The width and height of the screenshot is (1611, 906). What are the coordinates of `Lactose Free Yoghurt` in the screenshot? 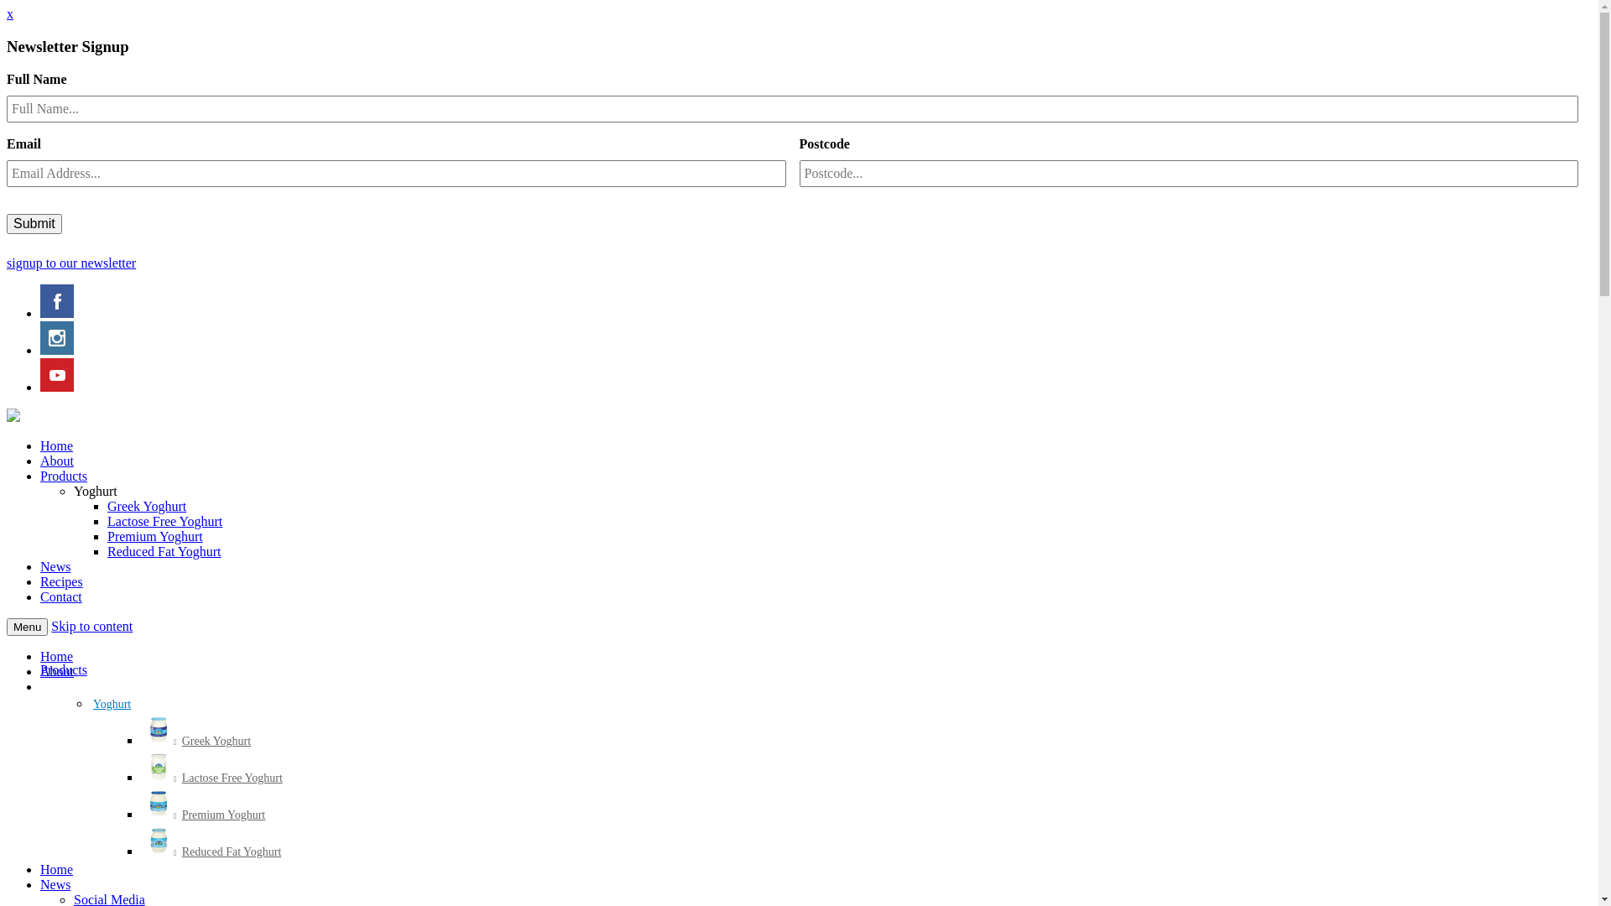 It's located at (213, 778).